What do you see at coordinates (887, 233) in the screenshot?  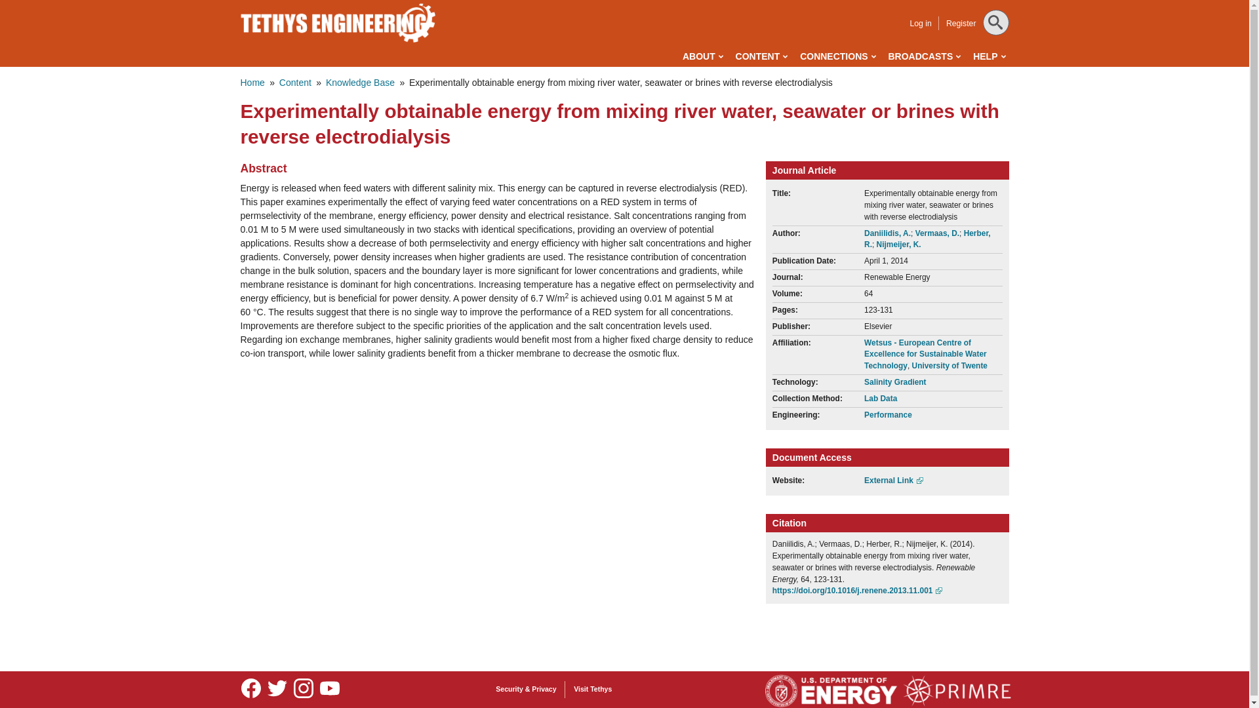 I see `Daniilidis, A.` at bounding box center [887, 233].